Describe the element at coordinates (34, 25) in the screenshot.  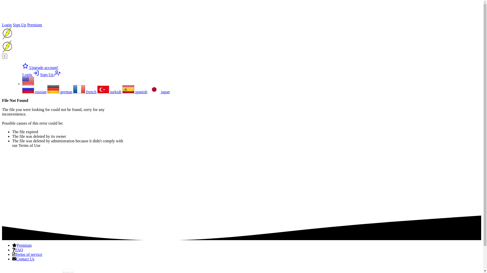
I see `Premium` at that location.